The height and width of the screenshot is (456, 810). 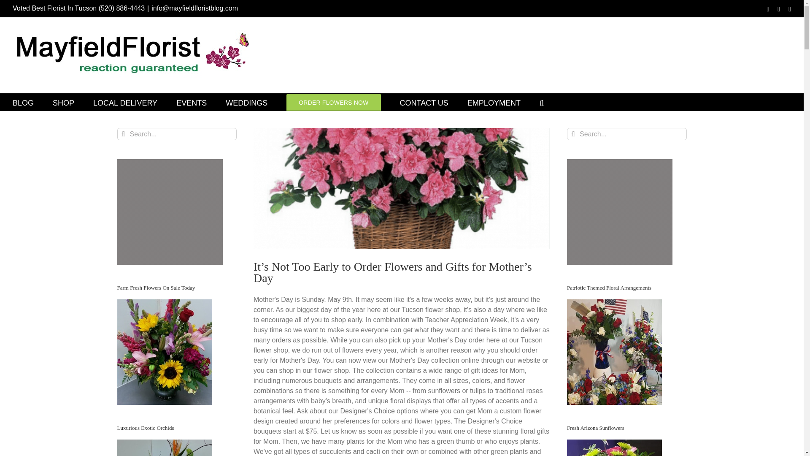 I want to click on Mayfield Florist, Tucson AZ Flower Shop, so click(x=125, y=102).